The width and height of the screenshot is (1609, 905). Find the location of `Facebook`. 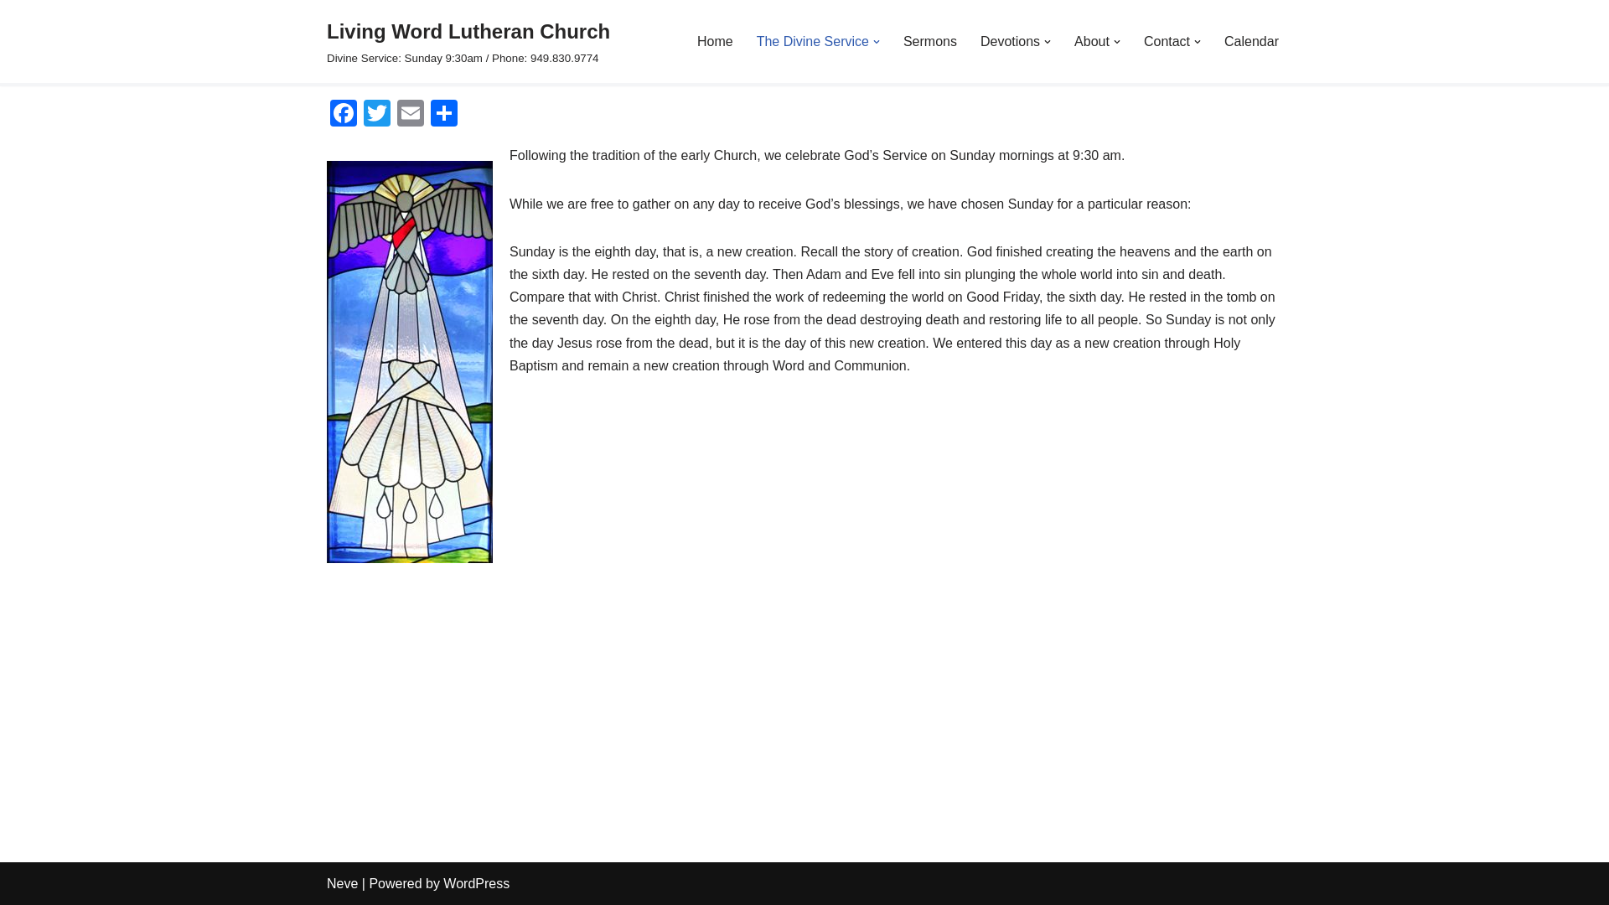

Facebook is located at coordinates (344, 114).